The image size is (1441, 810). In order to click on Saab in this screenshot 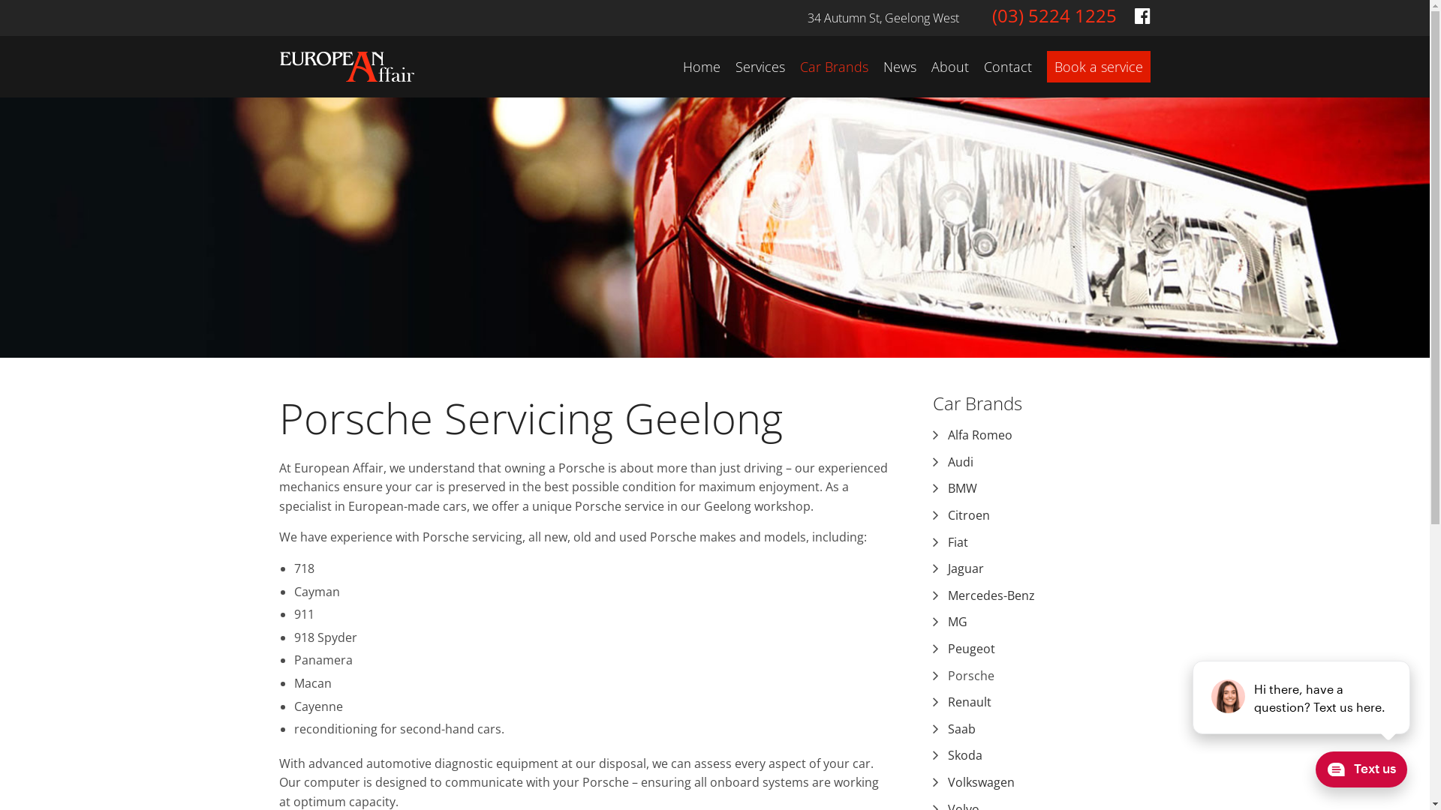, I will do `click(1048, 730)`.